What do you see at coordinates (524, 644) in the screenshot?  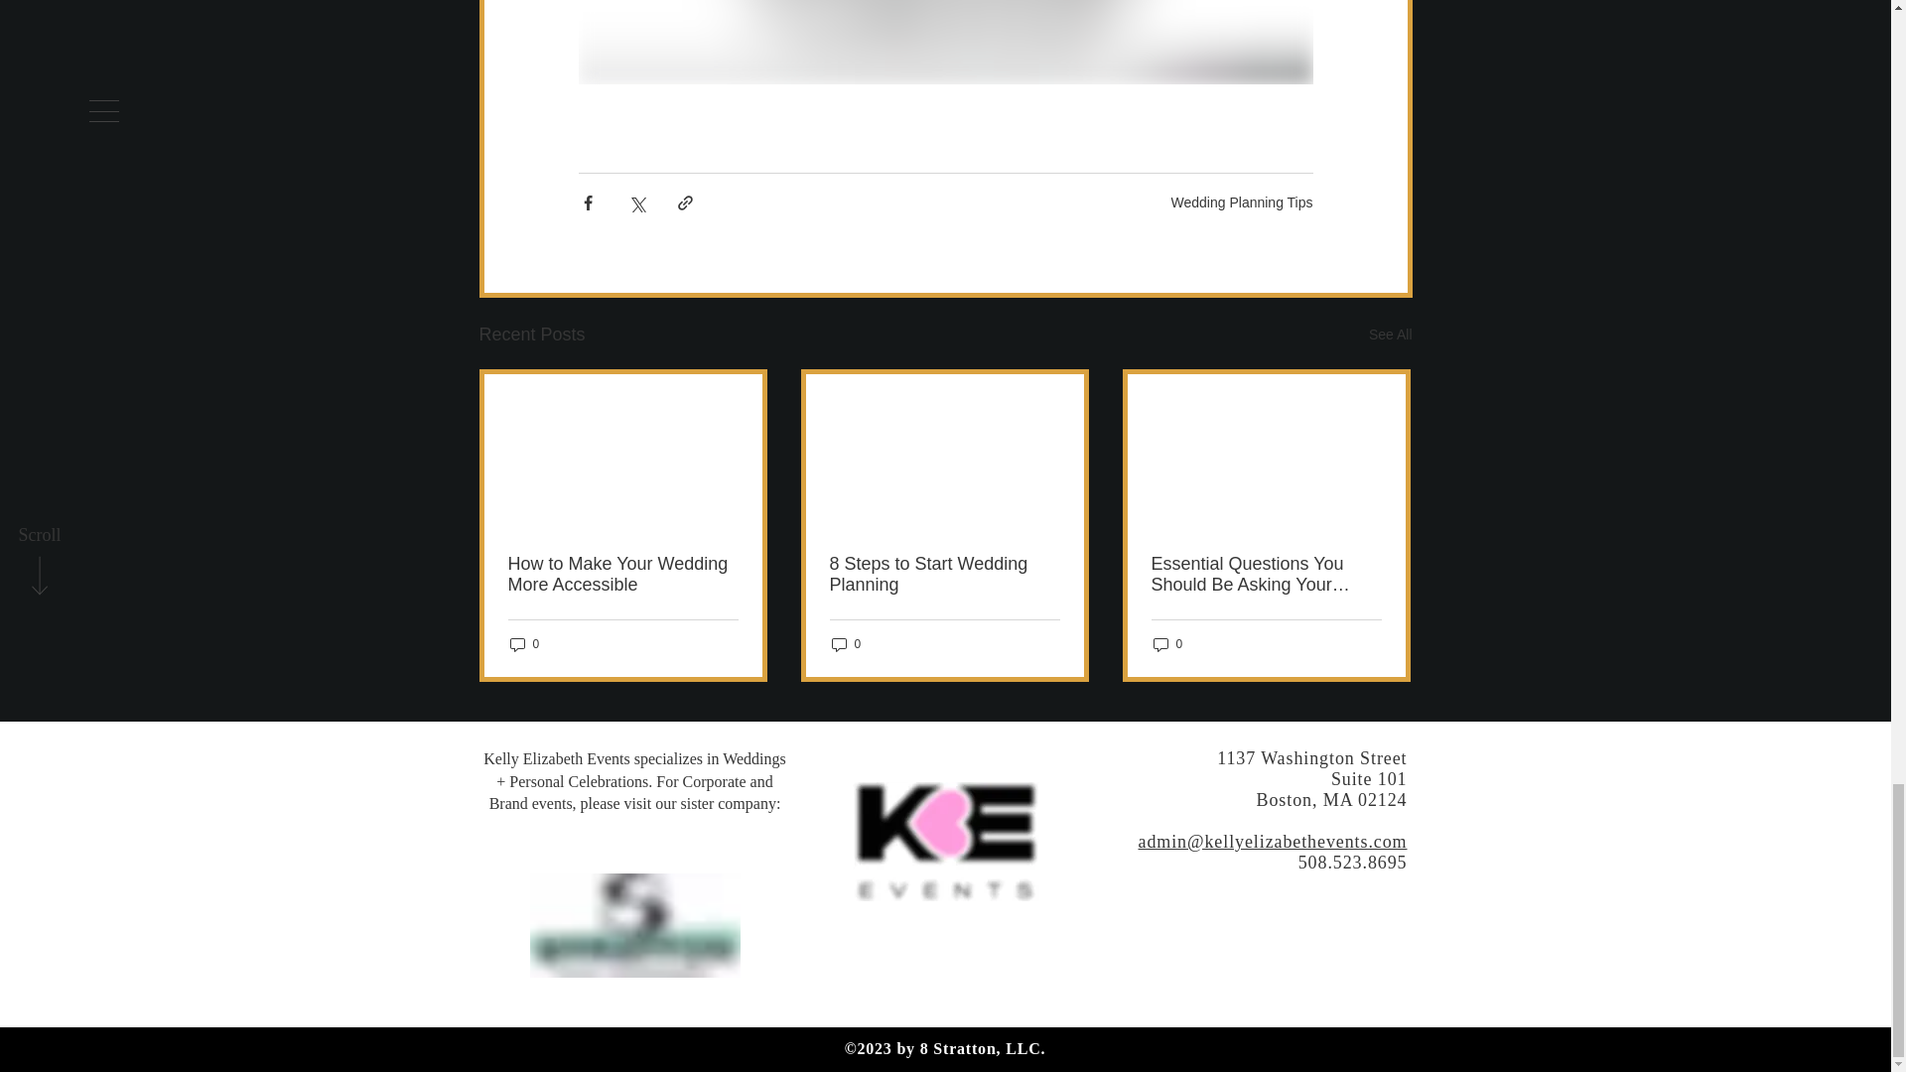 I see `0` at bounding box center [524, 644].